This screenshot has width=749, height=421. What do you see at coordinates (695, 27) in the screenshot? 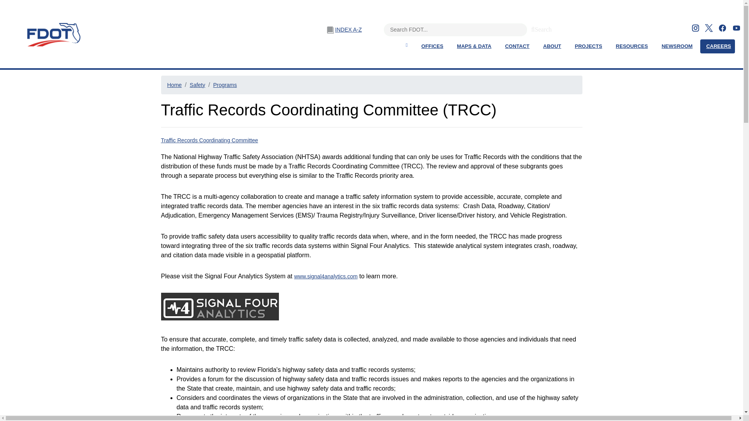
I see `instgram` at bounding box center [695, 27].